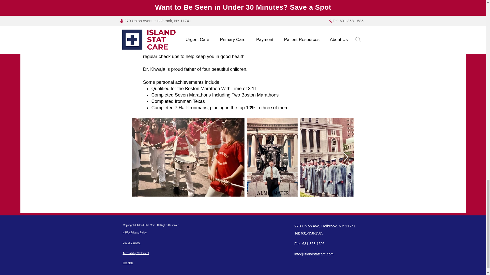 The width and height of the screenshot is (490, 275). What do you see at coordinates (136, 253) in the screenshot?
I see `Accessibility Statement` at bounding box center [136, 253].